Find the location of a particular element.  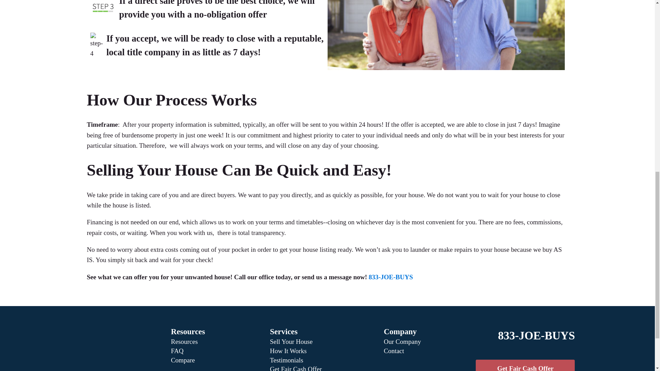

How It Works is located at coordinates (288, 351).